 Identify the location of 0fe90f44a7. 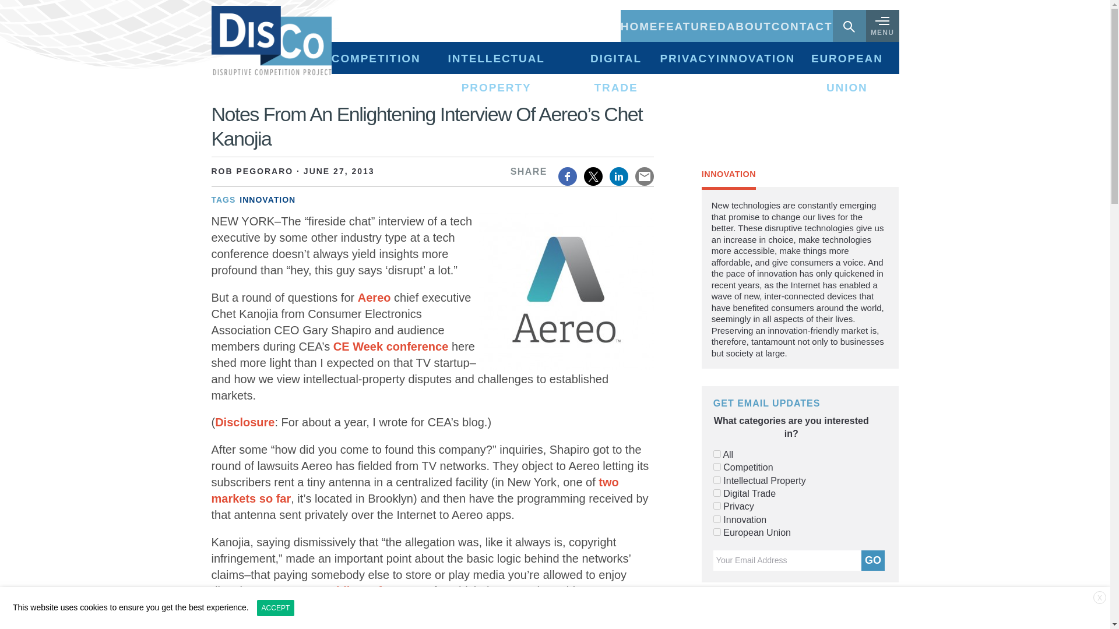
(717, 506).